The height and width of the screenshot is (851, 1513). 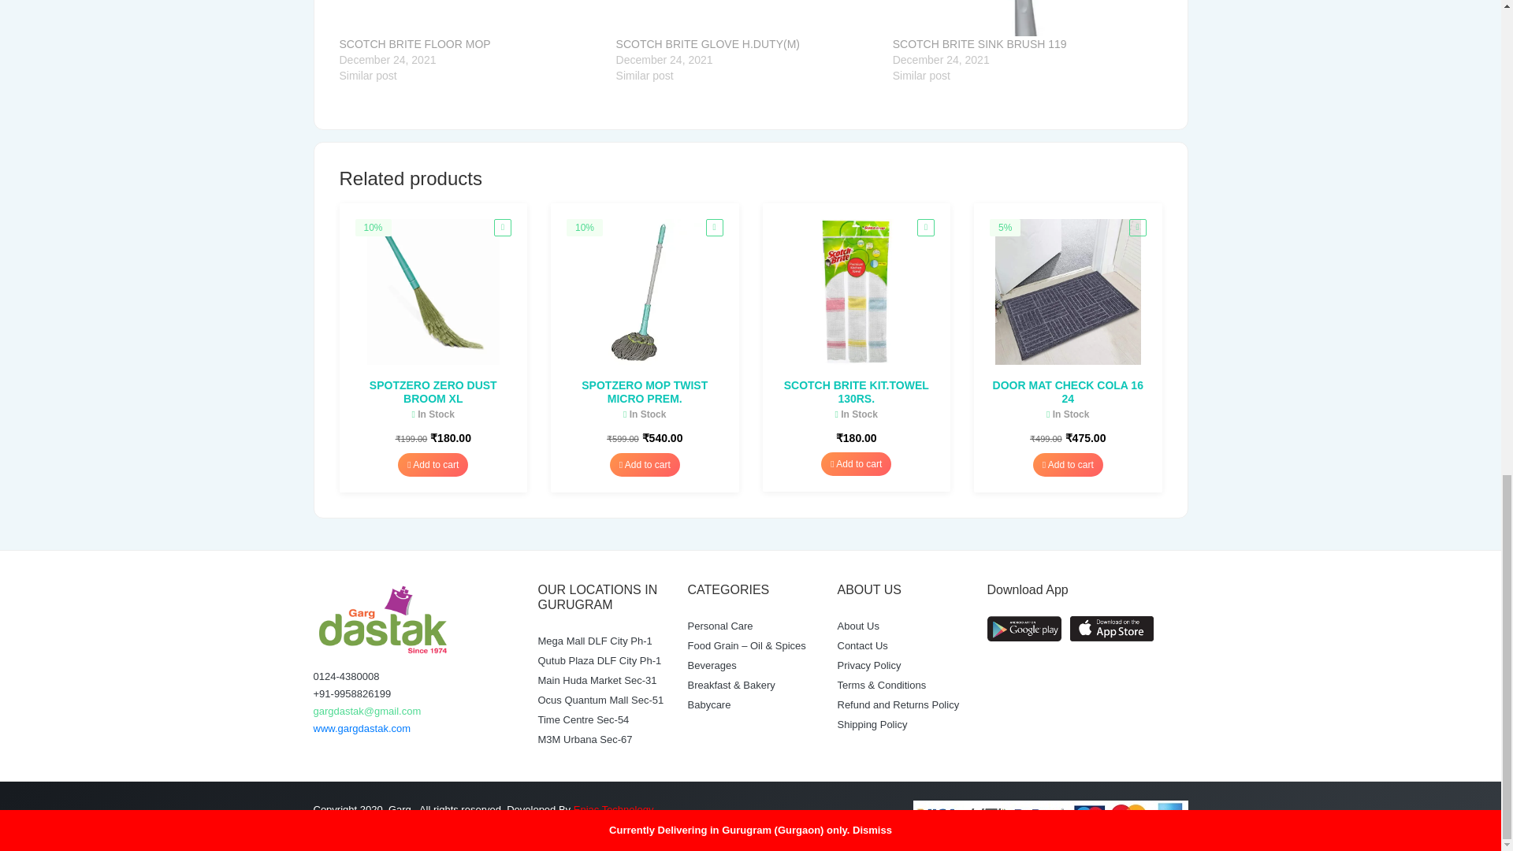 What do you see at coordinates (414, 43) in the screenshot?
I see `SCOTCH BRITE FLOOR MOP` at bounding box center [414, 43].